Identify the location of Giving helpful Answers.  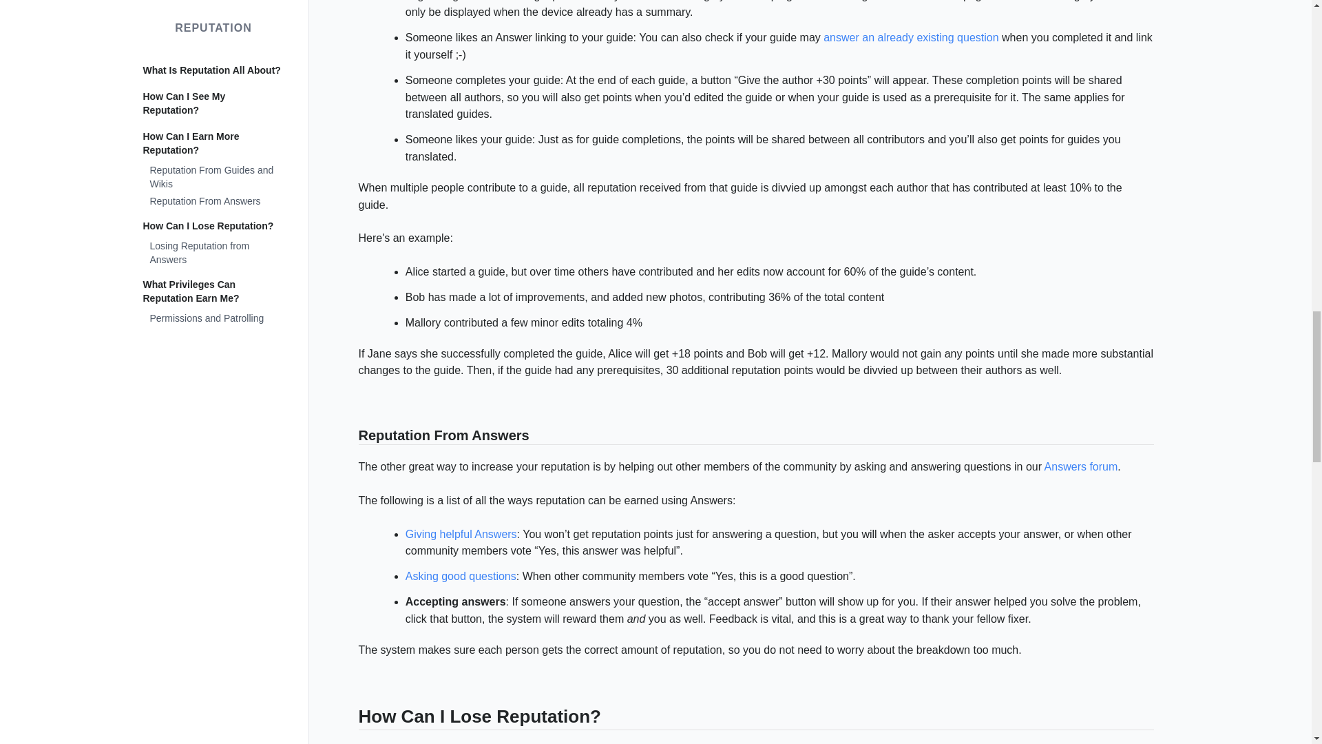
(461, 534).